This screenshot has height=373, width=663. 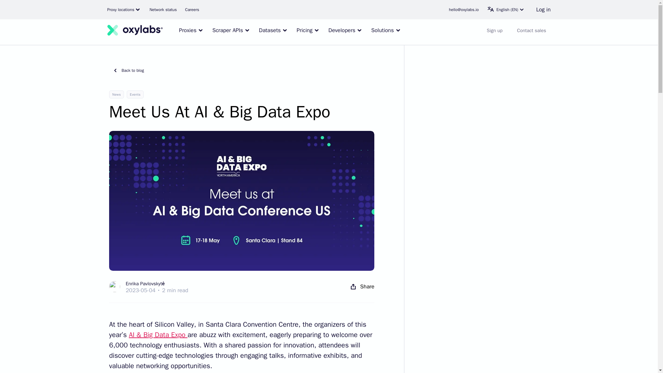 I want to click on Network status, so click(x=163, y=10).